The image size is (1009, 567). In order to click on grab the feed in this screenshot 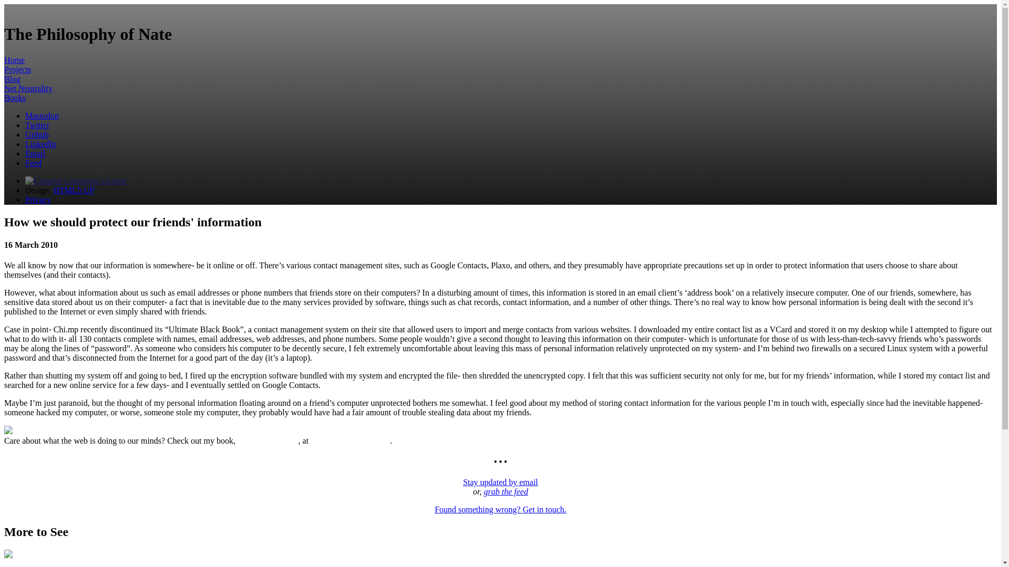, I will do `click(506, 491)`.